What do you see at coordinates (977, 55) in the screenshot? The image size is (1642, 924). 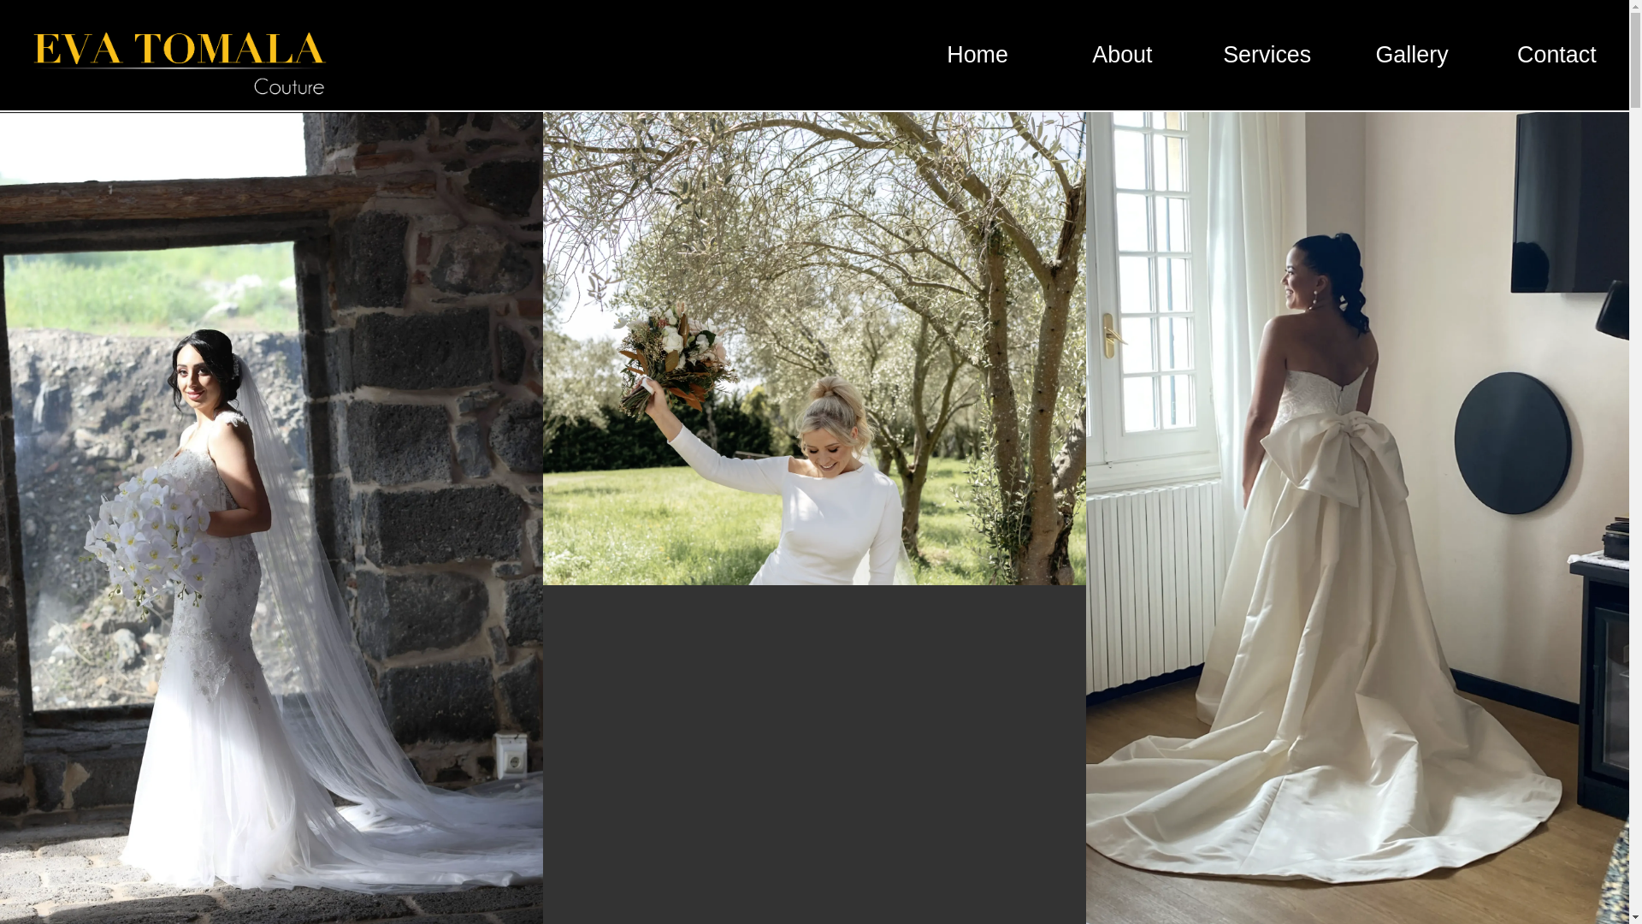 I see `Home` at bounding box center [977, 55].